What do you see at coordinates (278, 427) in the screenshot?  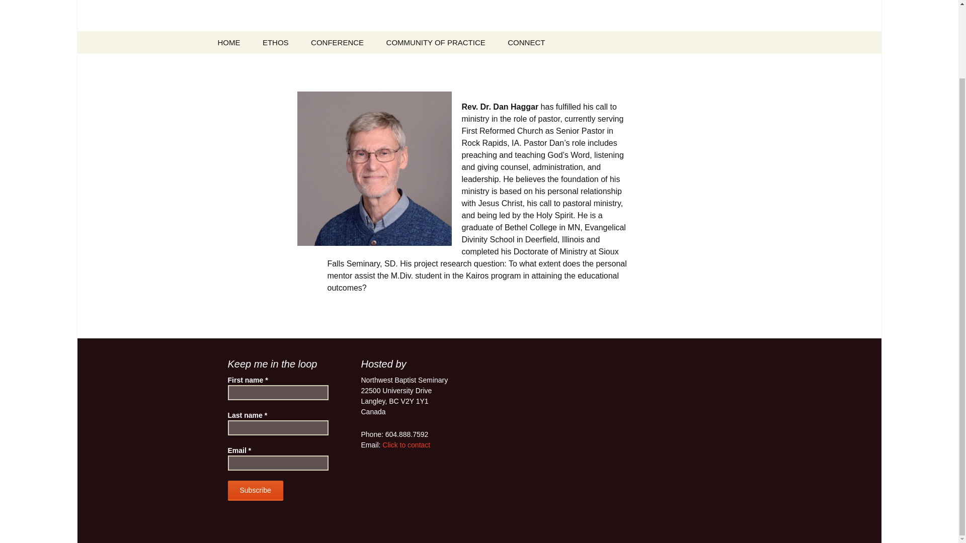 I see `Last name` at bounding box center [278, 427].